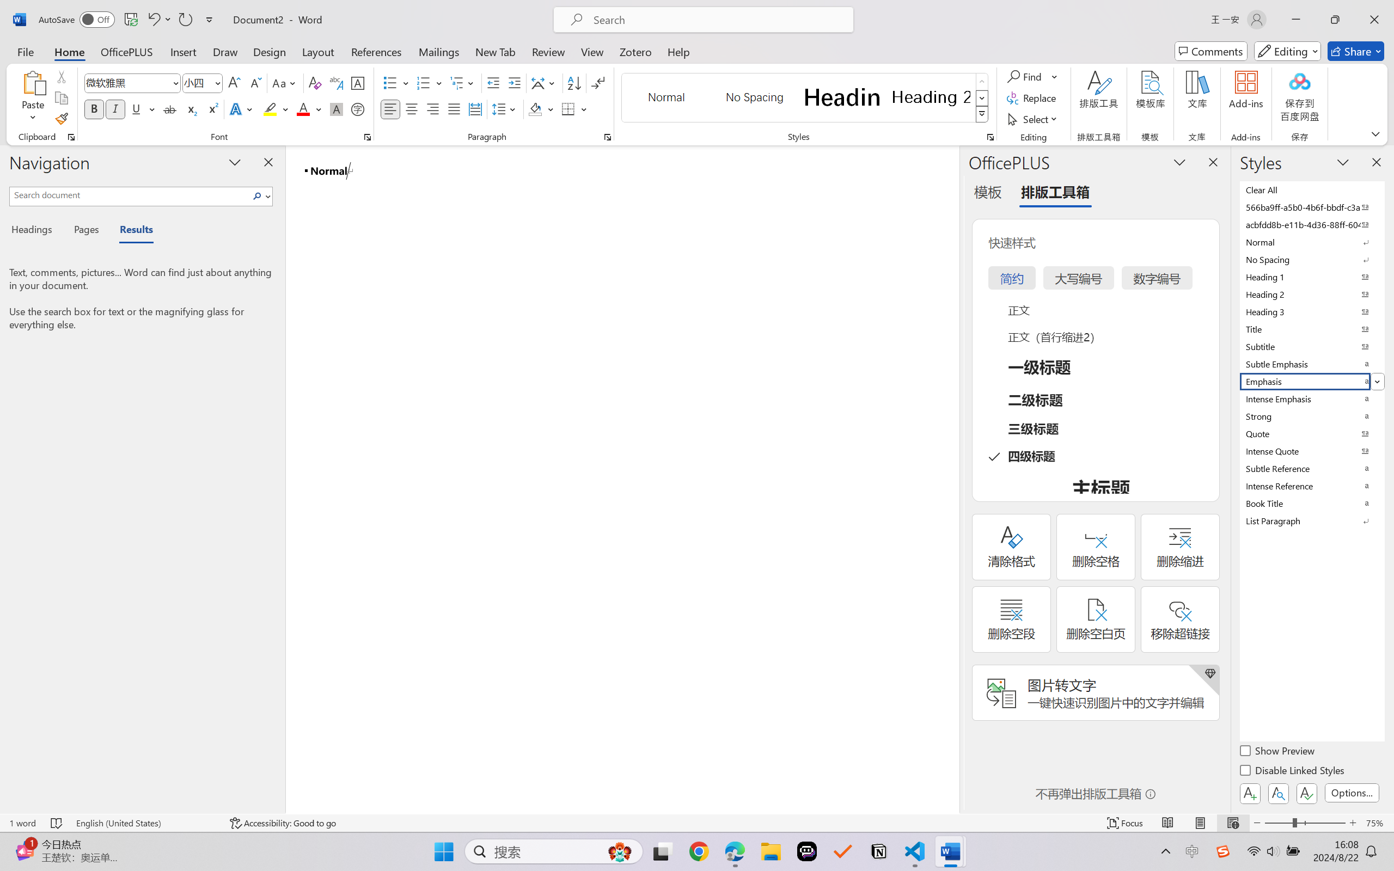  Describe the element at coordinates (1311, 468) in the screenshot. I see `Subtle Reference` at that location.